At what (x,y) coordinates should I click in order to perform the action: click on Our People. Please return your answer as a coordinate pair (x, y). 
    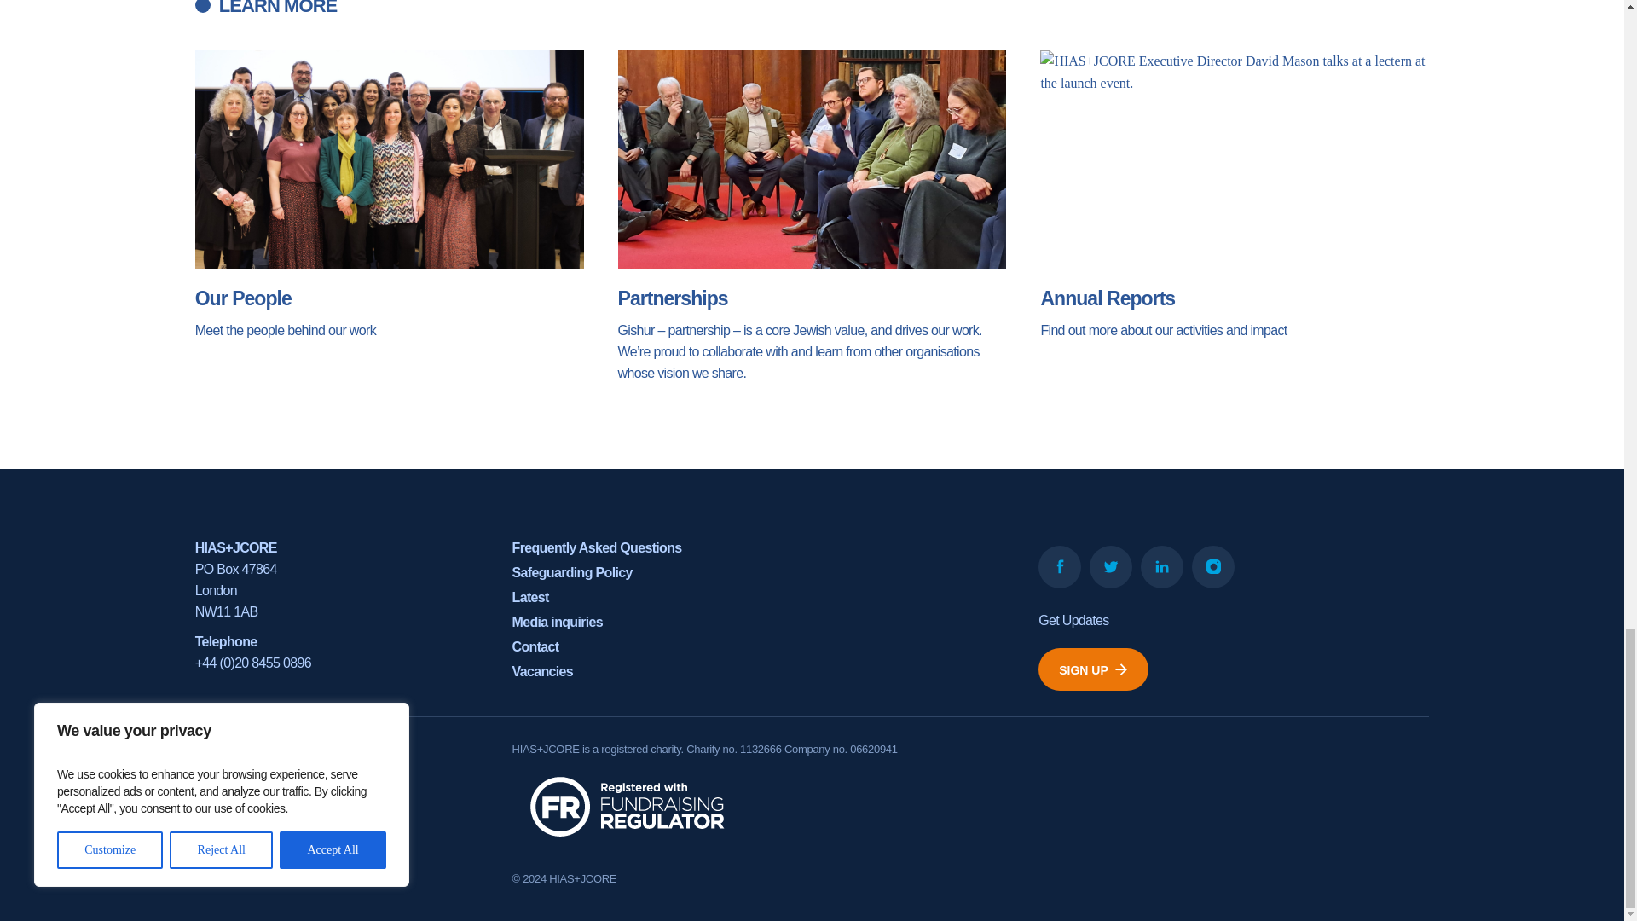
    Looking at the image, I should click on (389, 194).